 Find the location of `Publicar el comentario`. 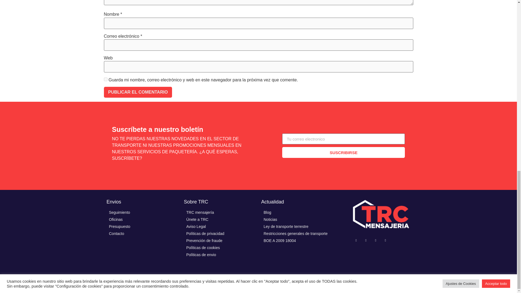

Publicar el comentario is located at coordinates (138, 92).